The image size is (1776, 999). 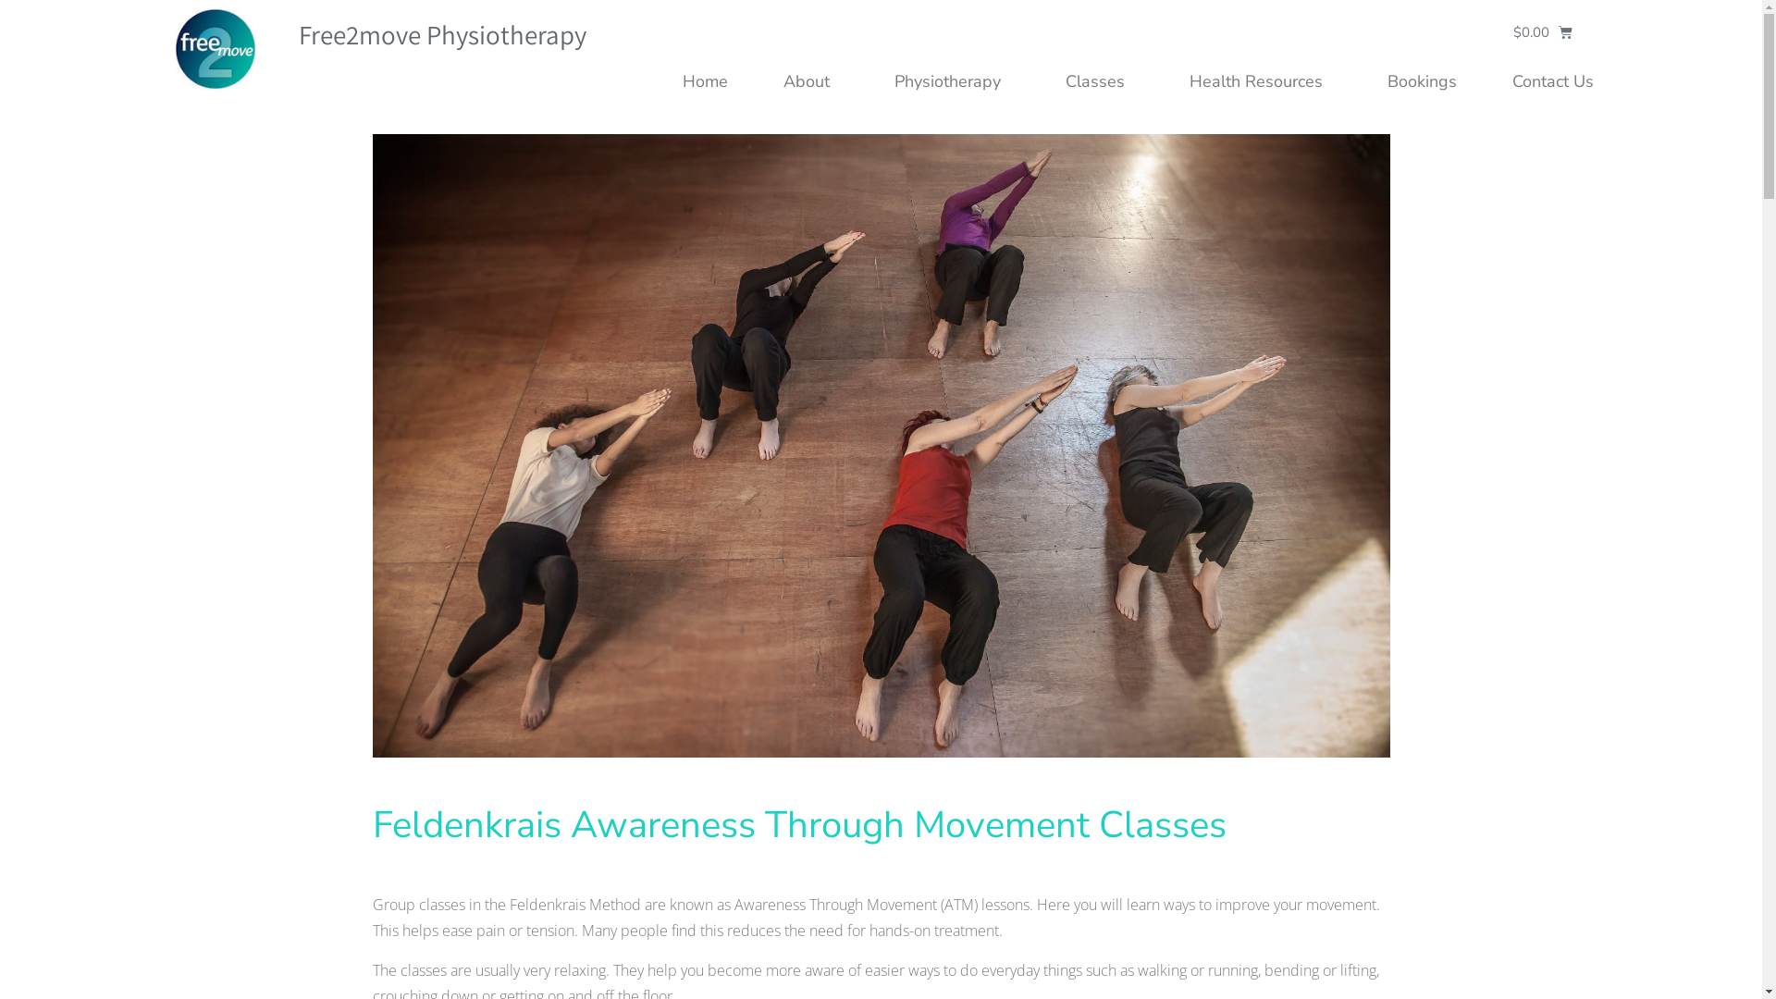 I want to click on Home, so click(x=705, y=81).